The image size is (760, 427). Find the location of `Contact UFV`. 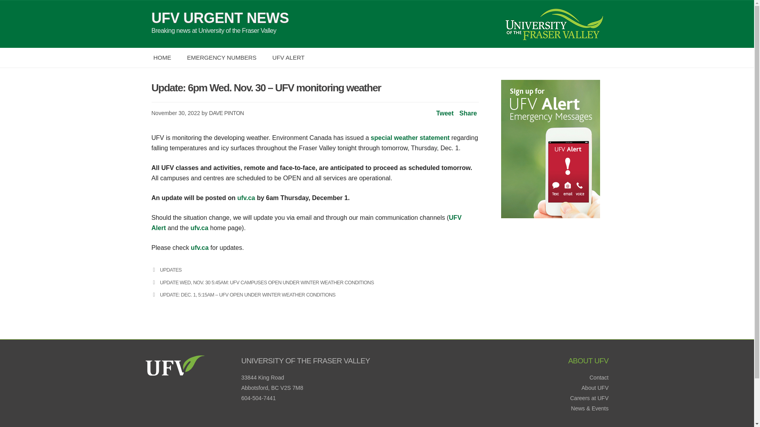

Contact UFV is located at coordinates (599, 378).